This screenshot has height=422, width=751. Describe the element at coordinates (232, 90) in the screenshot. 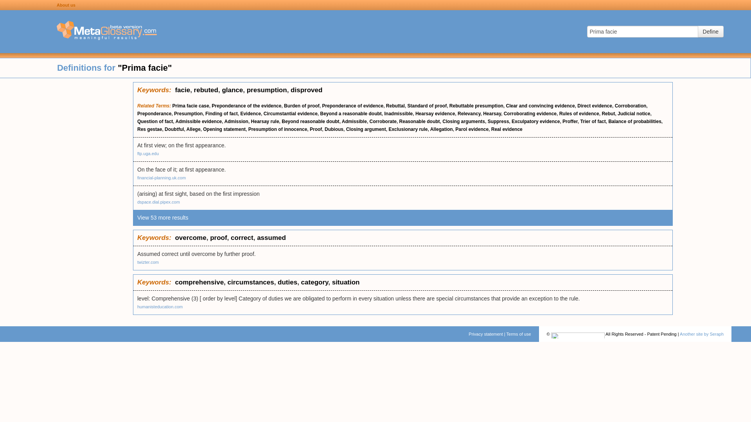

I see `glance` at that location.